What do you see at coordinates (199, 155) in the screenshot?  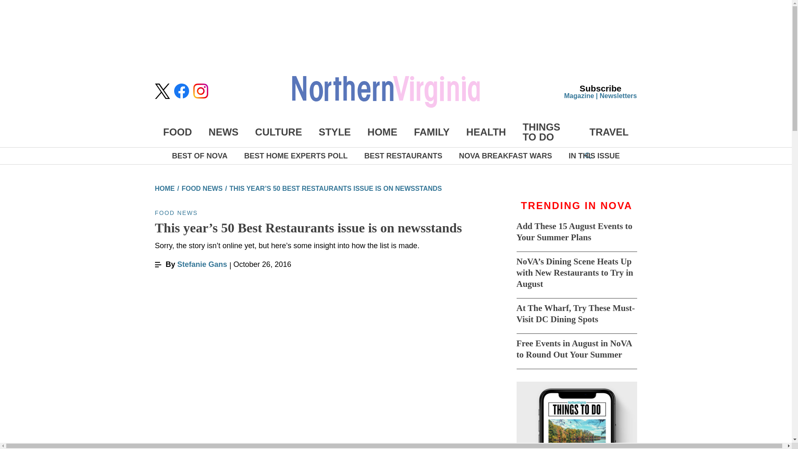 I see `BEST OF NOVA` at bounding box center [199, 155].